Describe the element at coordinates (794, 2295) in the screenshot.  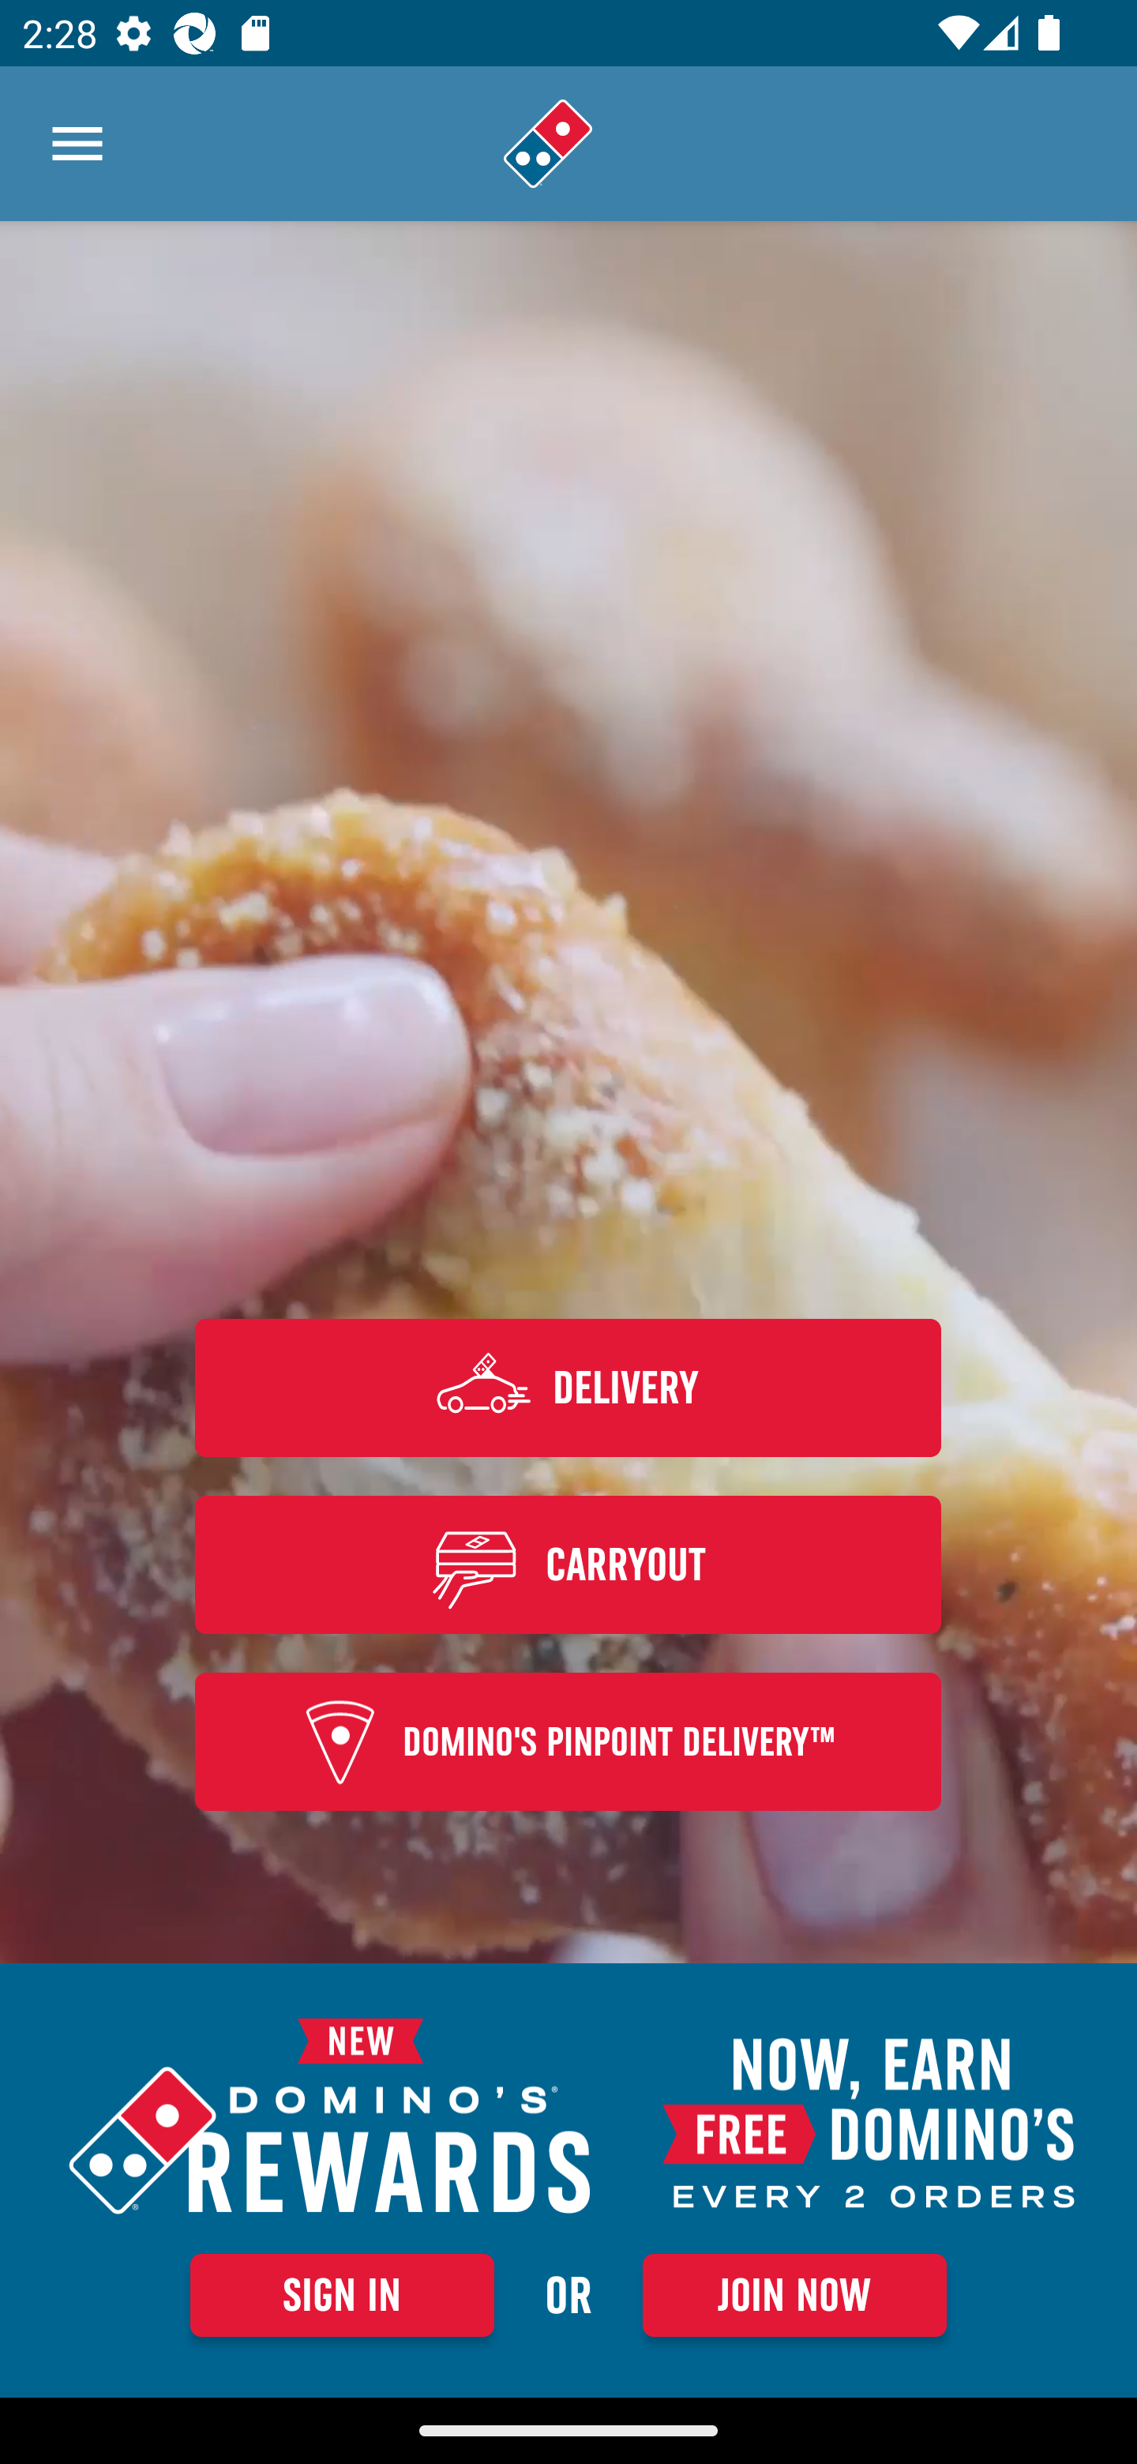
I see `JOIN NOW` at that location.